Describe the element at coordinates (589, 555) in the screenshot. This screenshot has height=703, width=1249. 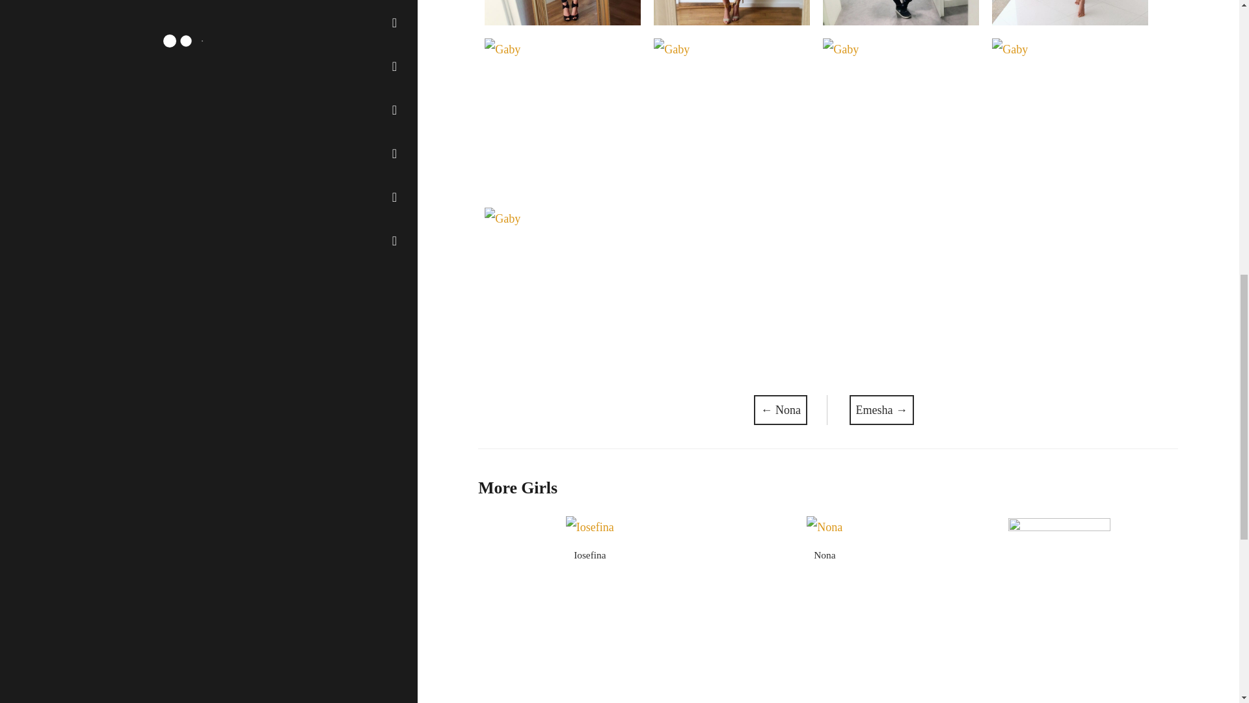
I see `Iosefina` at that location.